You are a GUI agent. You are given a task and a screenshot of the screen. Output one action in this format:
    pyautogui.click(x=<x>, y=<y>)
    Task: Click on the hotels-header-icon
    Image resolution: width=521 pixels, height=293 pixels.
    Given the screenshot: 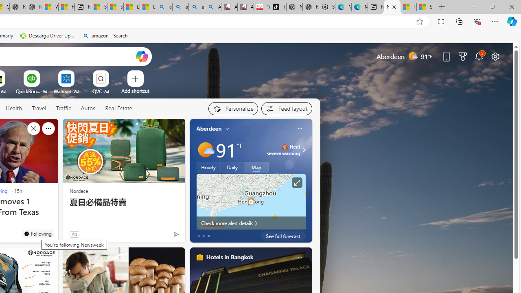 What is the action you would take?
    pyautogui.click(x=199, y=257)
    